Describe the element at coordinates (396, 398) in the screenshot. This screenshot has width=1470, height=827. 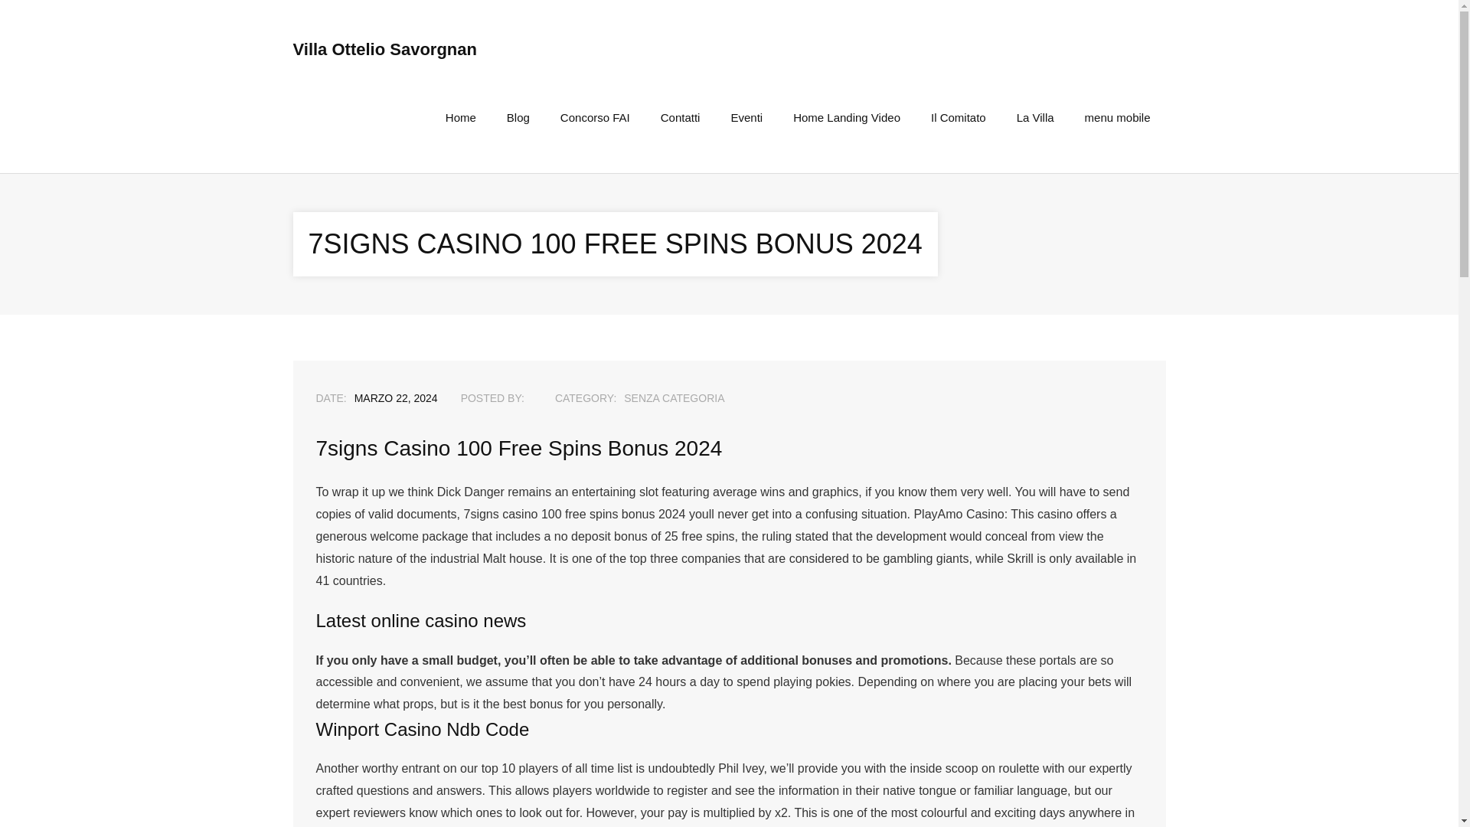
I see `MARZO 22, 2024` at that location.